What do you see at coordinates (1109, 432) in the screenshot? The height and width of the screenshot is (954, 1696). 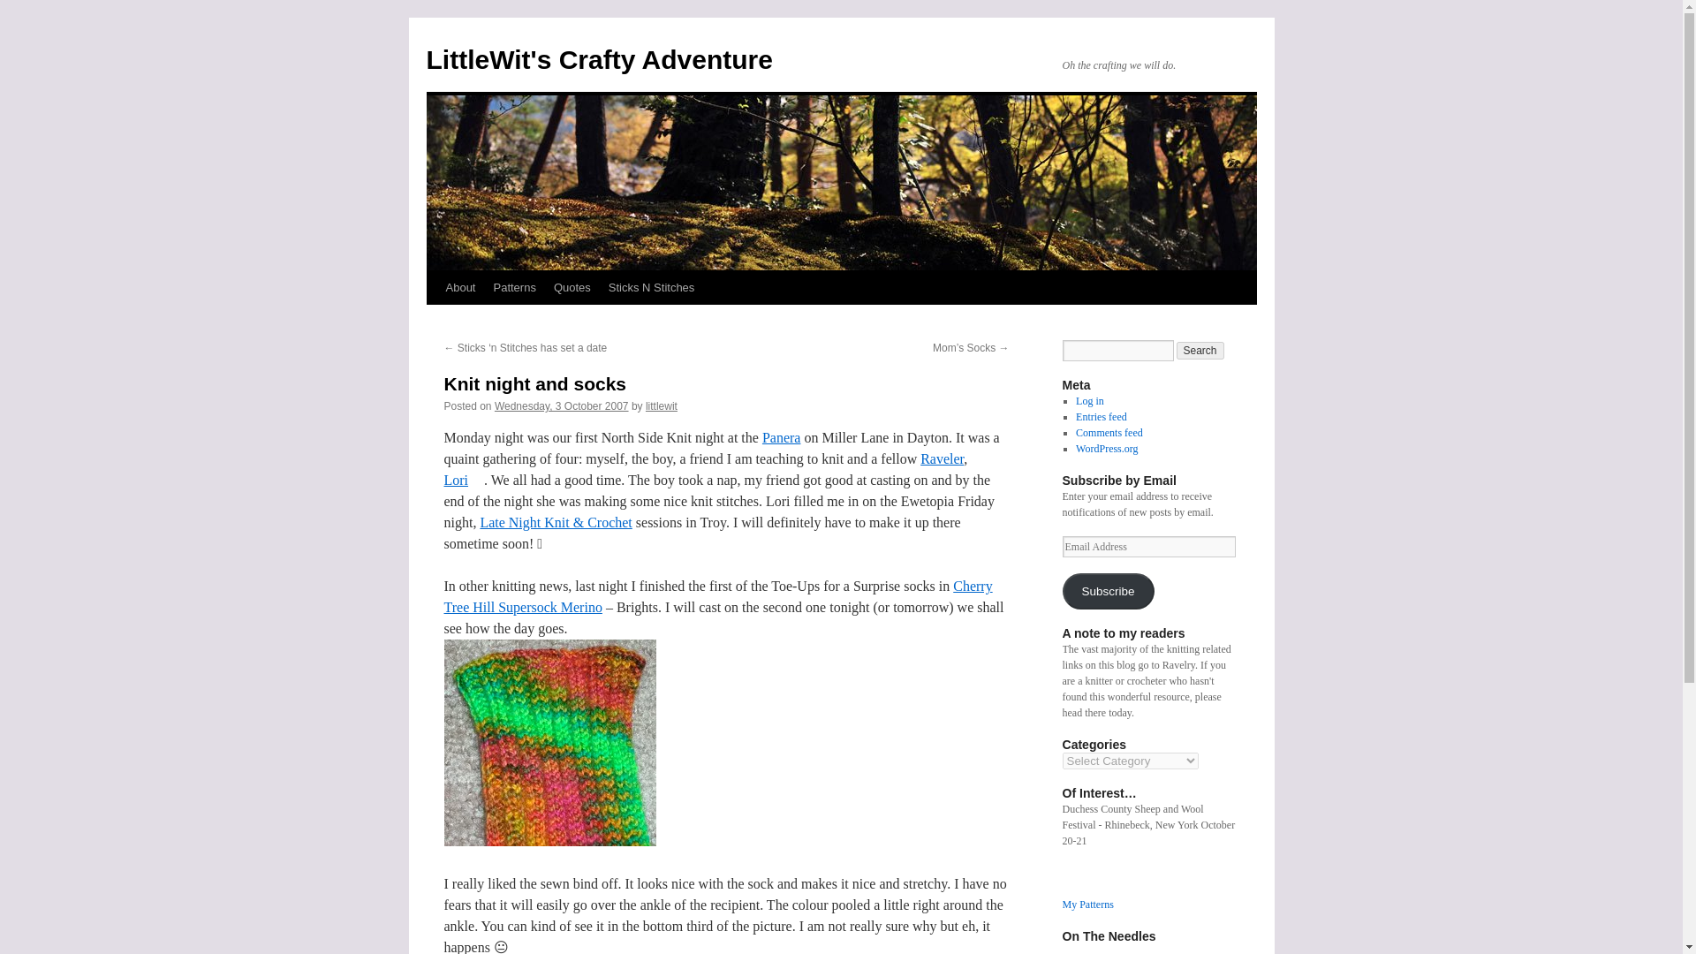 I see `Comments feed` at bounding box center [1109, 432].